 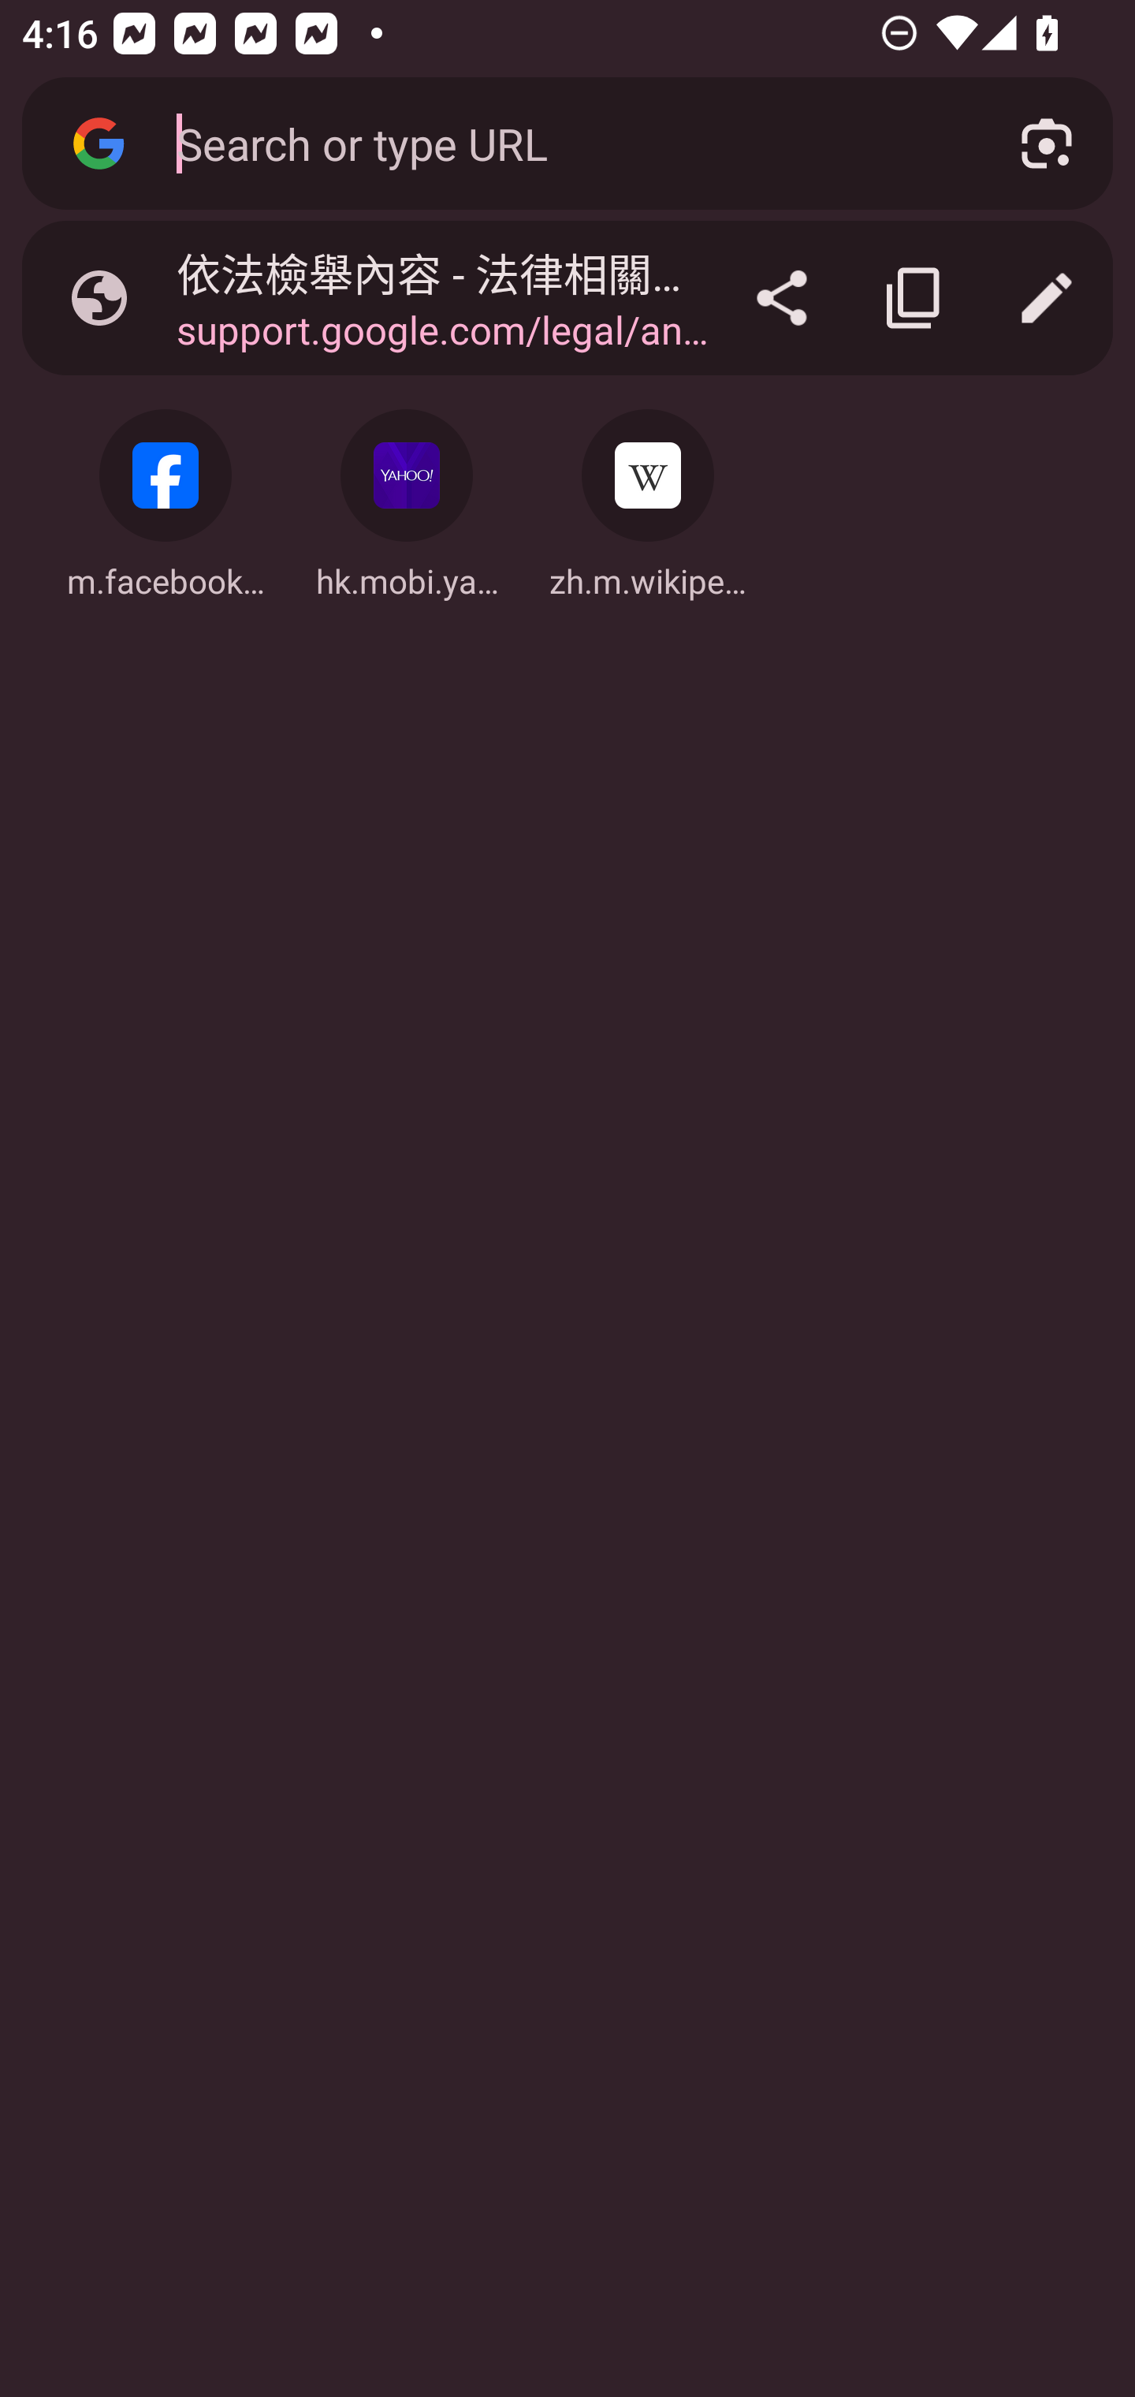 I want to click on Edit, so click(x=1047, y=298).